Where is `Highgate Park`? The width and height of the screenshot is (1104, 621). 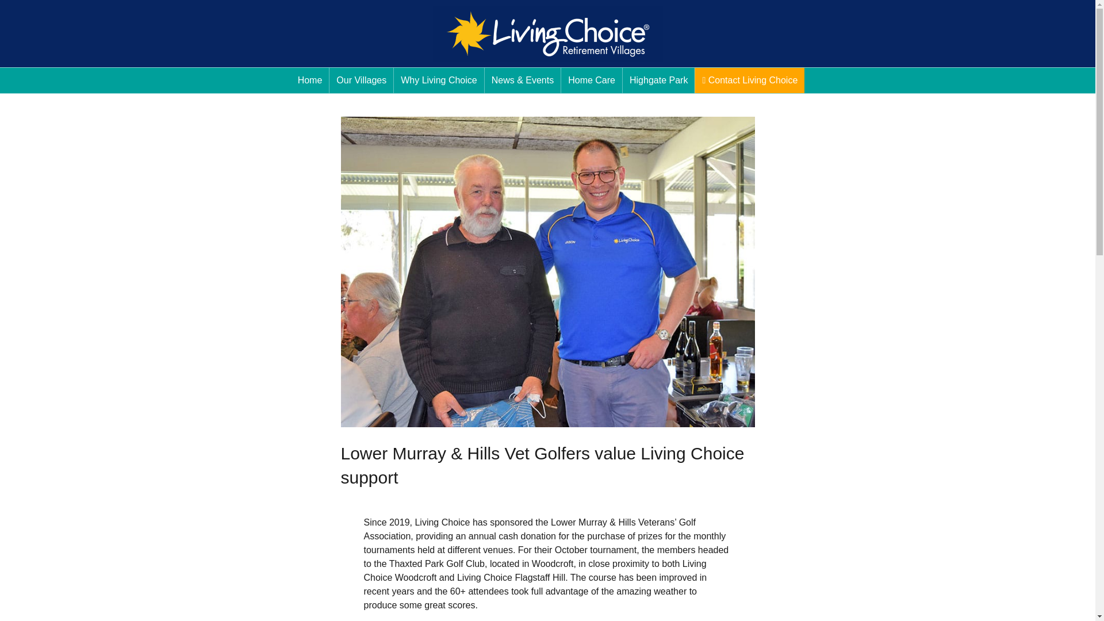 Highgate Park is located at coordinates (658, 80).